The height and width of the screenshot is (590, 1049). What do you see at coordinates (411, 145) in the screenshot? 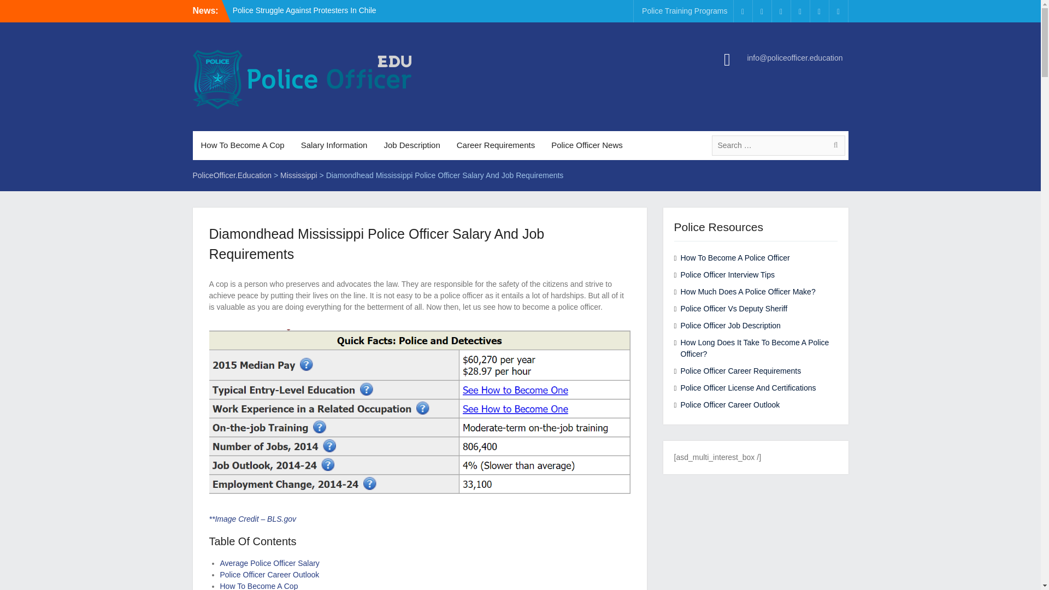
I see `Job Description` at bounding box center [411, 145].